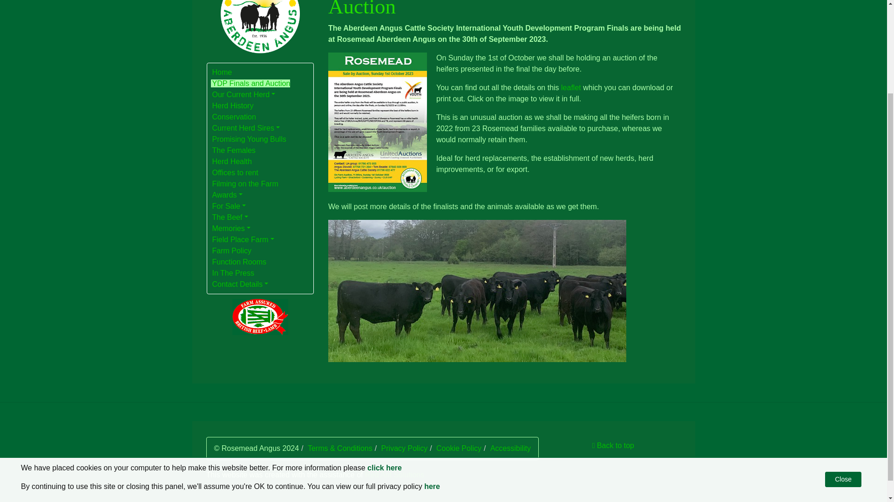 The width and height of the screenshot is (894, 502). Describe the element at coordinates (221, 72) in the screenshot. I see `Home` at that location.